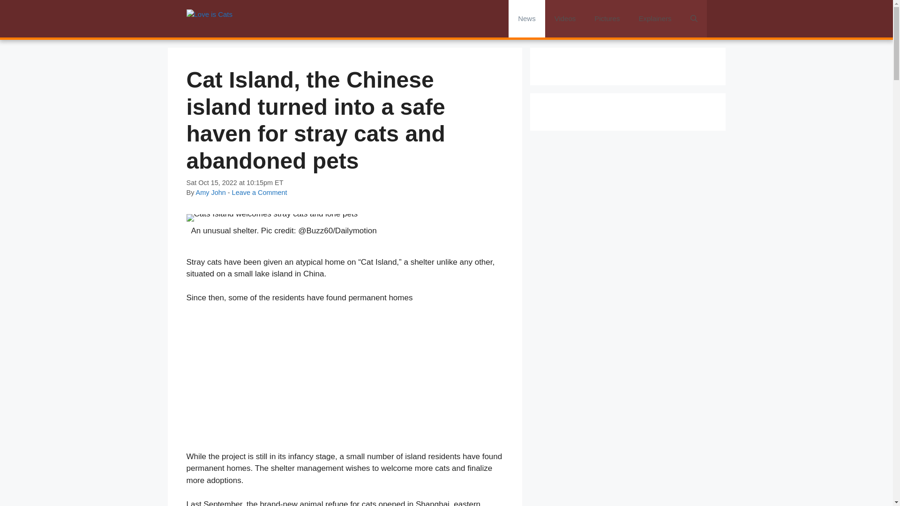  Describe the element at coordinates (607, 19) in the screenshot. I see `Pictures` at that location.